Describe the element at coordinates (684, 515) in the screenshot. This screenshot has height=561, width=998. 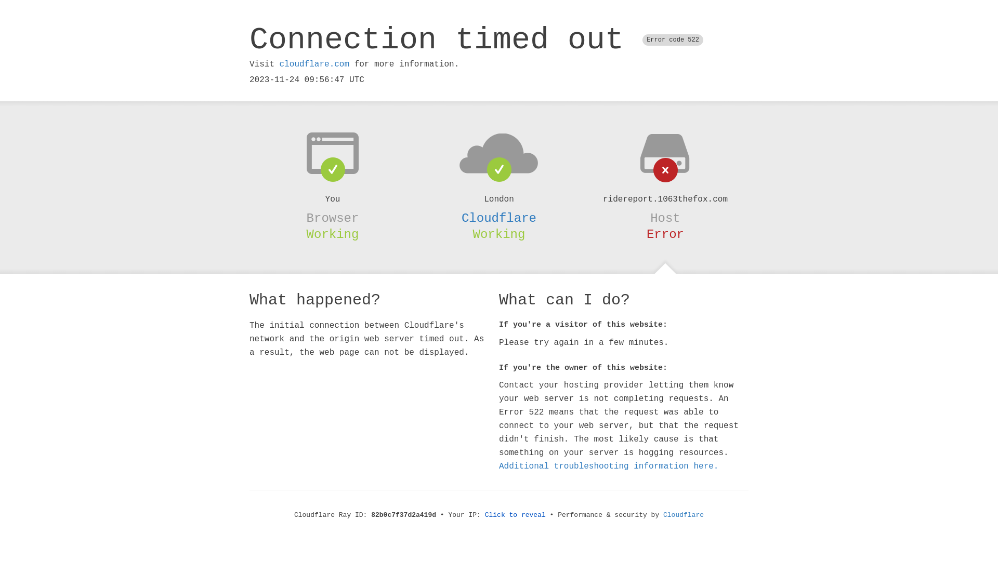
I see `Cloudflare` at that location.